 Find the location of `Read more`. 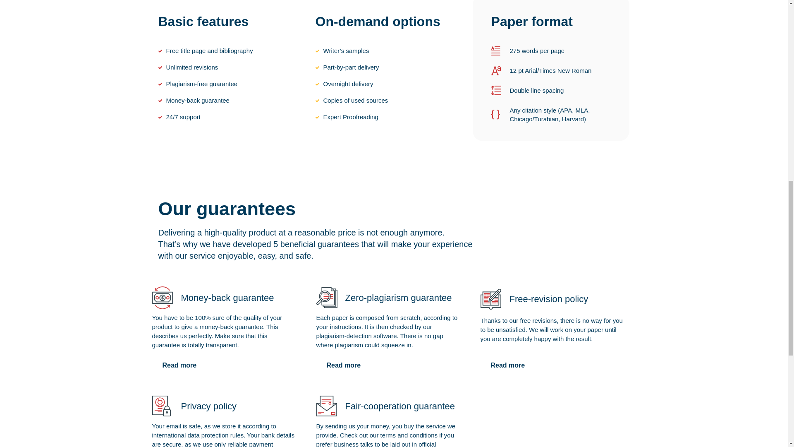

Read more is located at coordinates (343, 365).